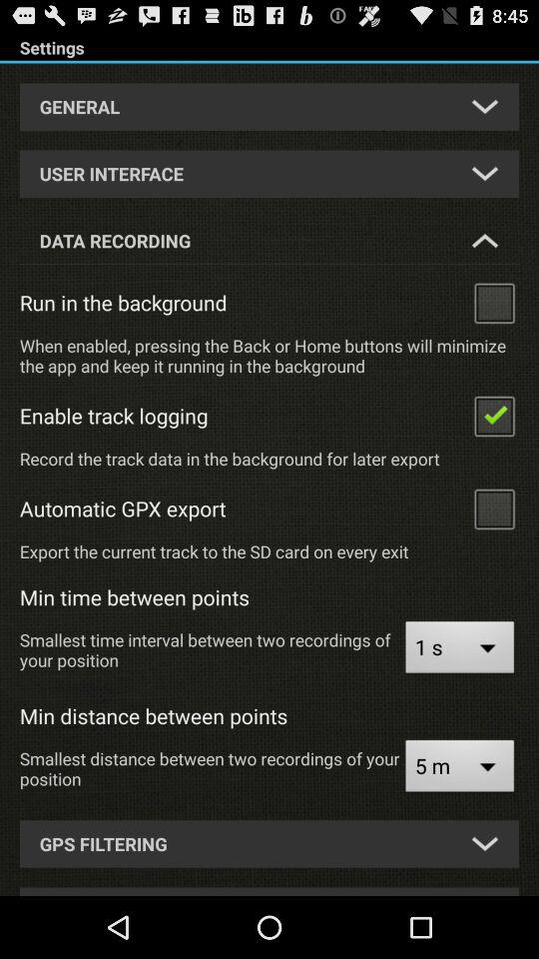 The width and height of the screenshot is (539, 959). I want to click on toggle option, so click(494, 416).